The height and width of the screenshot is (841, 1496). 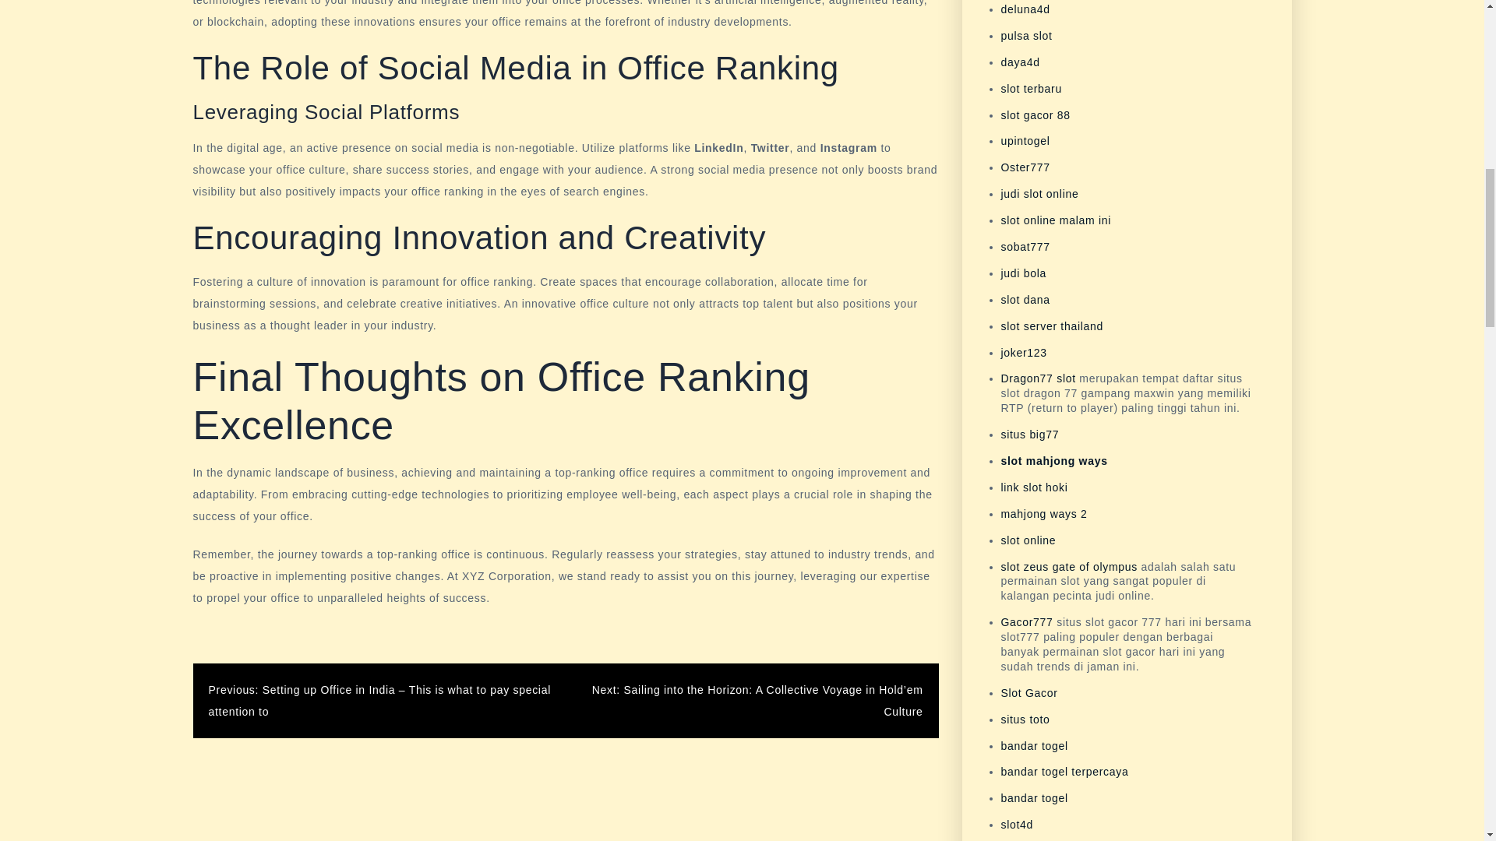 I want to click on upintogel, so click(x=1025, y=140).